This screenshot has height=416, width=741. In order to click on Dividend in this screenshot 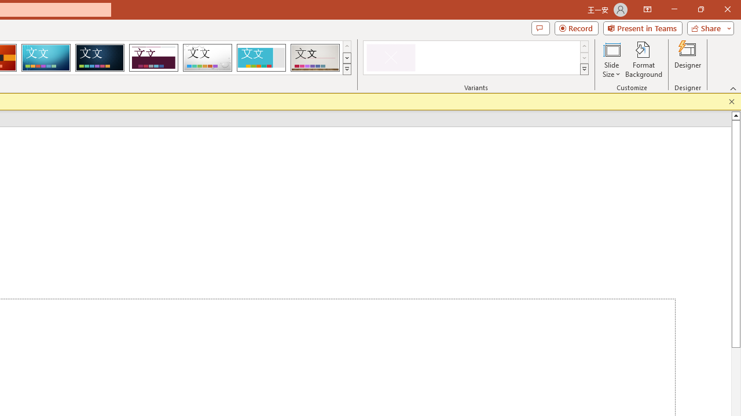, I will do `click(153, 58)`.